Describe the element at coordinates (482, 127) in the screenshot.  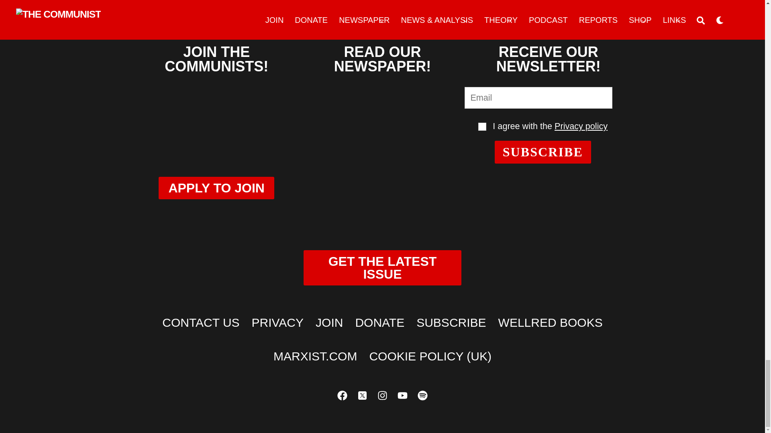
I see `Terms and conditions` at that location.